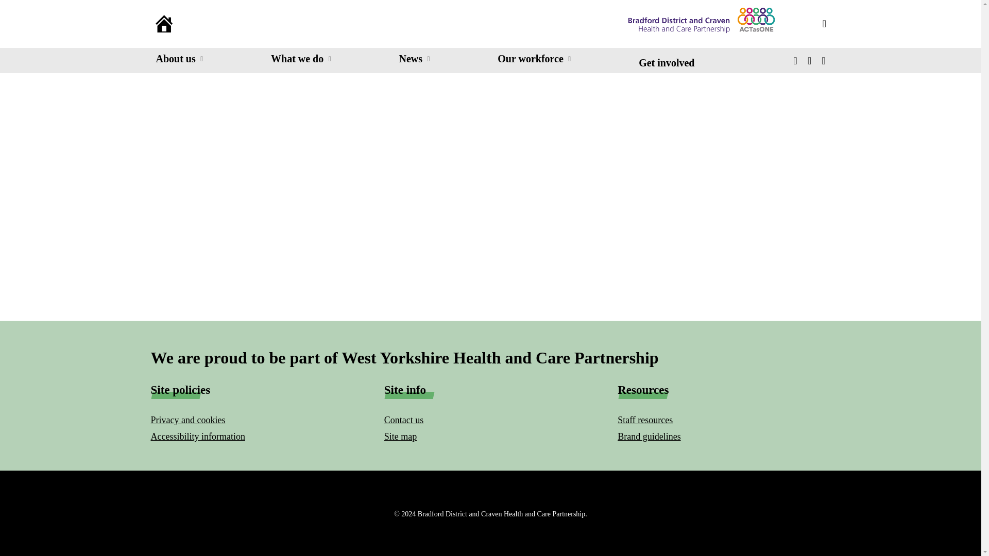 This screenshot has height=556, width=989. What do you see at coordinates (809, 60) in the screenshot?
I see `facebook` at bounding box center [809, 60].